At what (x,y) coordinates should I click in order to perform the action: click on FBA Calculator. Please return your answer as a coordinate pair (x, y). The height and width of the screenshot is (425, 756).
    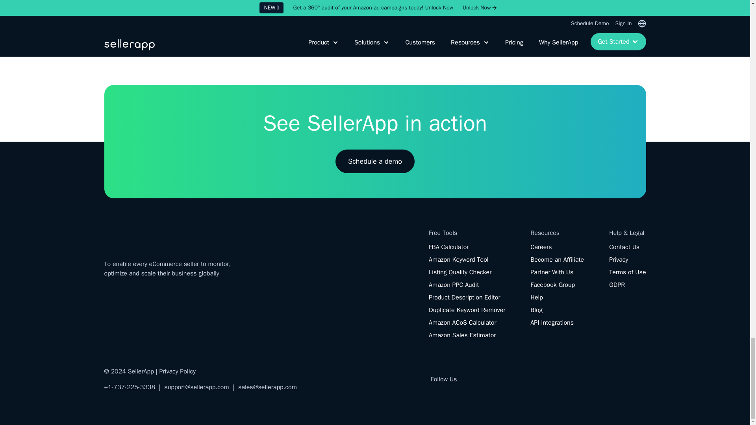
    Looking at the image, I should click on (448, 247).